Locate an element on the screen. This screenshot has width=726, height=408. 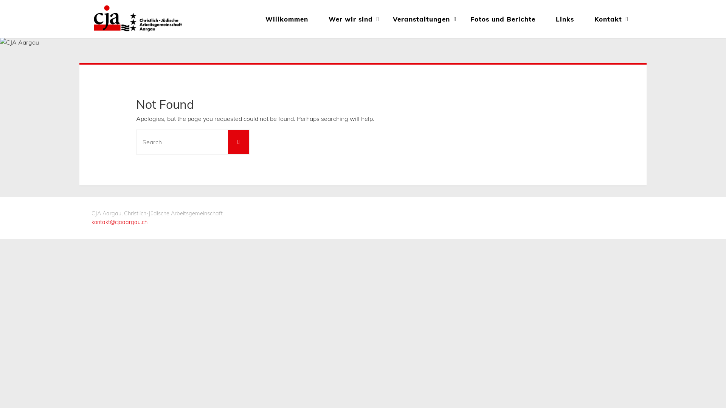
kontakt@cjaaargau.ch is located at coordinates (119, 222).